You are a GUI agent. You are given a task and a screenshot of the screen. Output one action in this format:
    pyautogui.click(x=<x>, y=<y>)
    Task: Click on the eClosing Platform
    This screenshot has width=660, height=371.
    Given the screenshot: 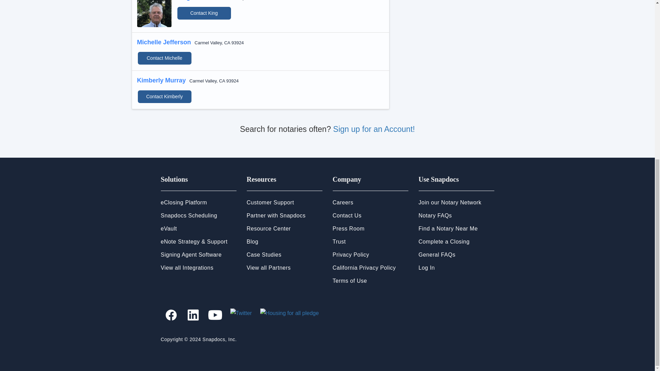 What is the action you would take?
    pyautogui.click(x=184, y=203)
    